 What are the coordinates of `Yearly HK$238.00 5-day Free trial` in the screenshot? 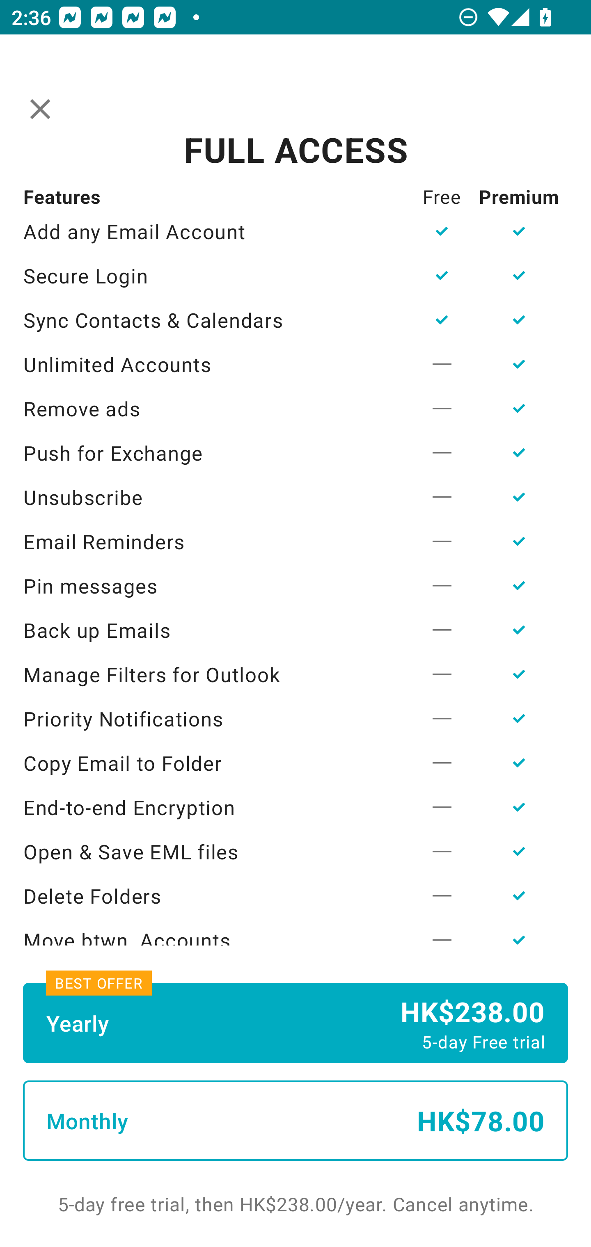 It's located at (295, 1023).